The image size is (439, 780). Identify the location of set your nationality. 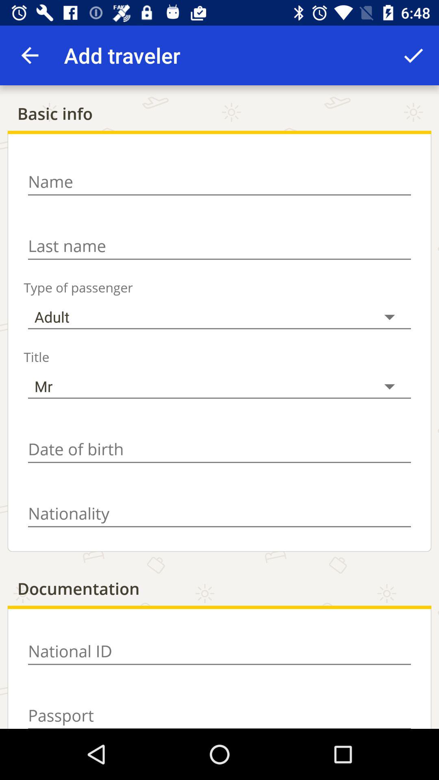
(219, 513).